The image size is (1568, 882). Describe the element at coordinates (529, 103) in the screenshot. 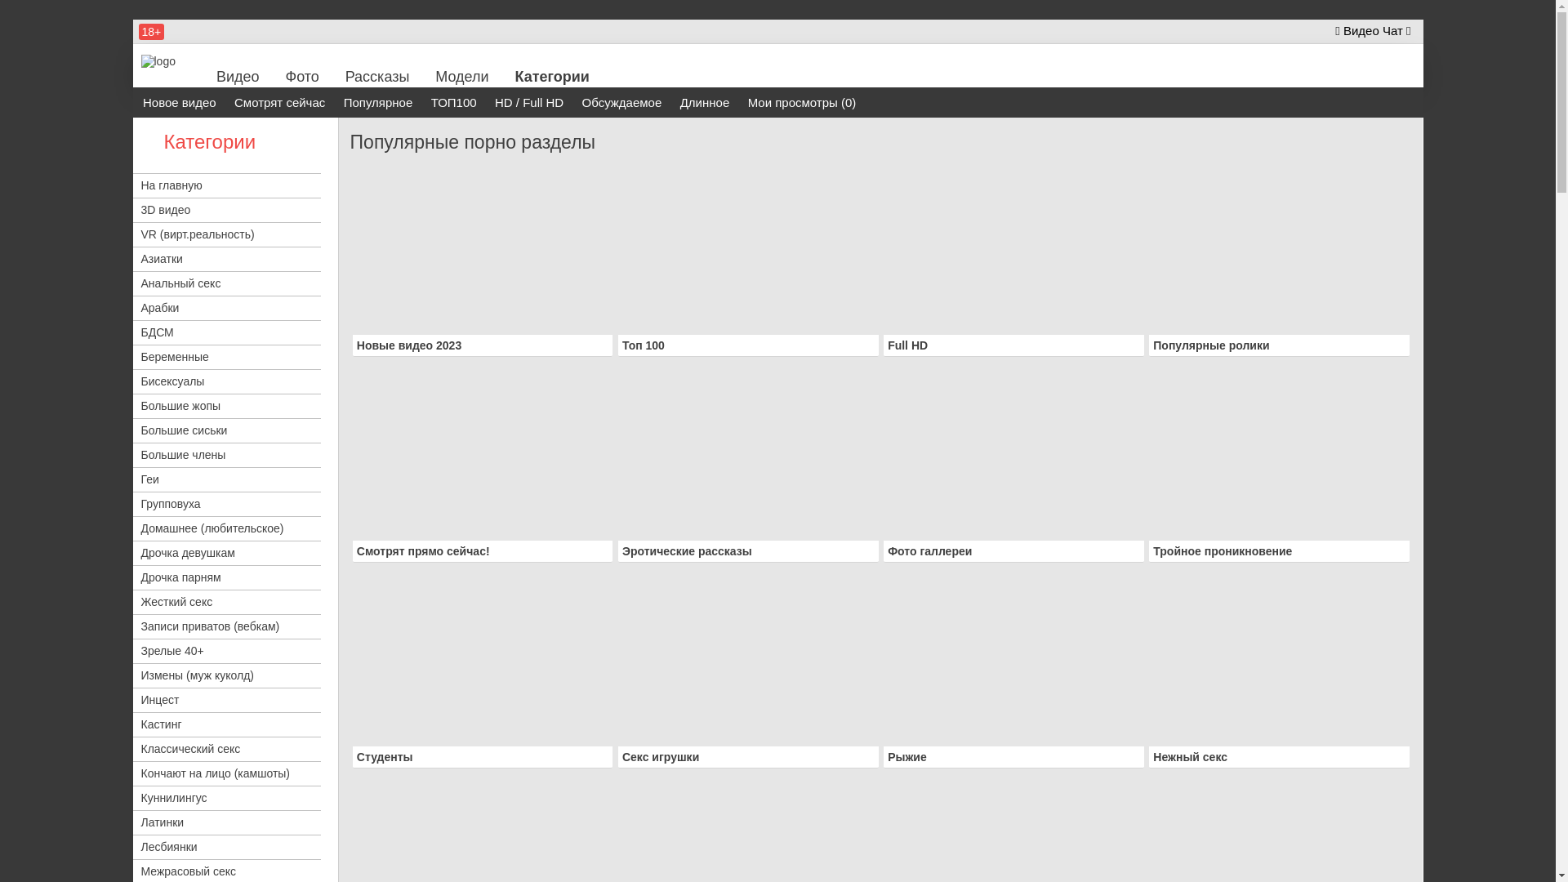

I see `HD / Full HD` at that location.